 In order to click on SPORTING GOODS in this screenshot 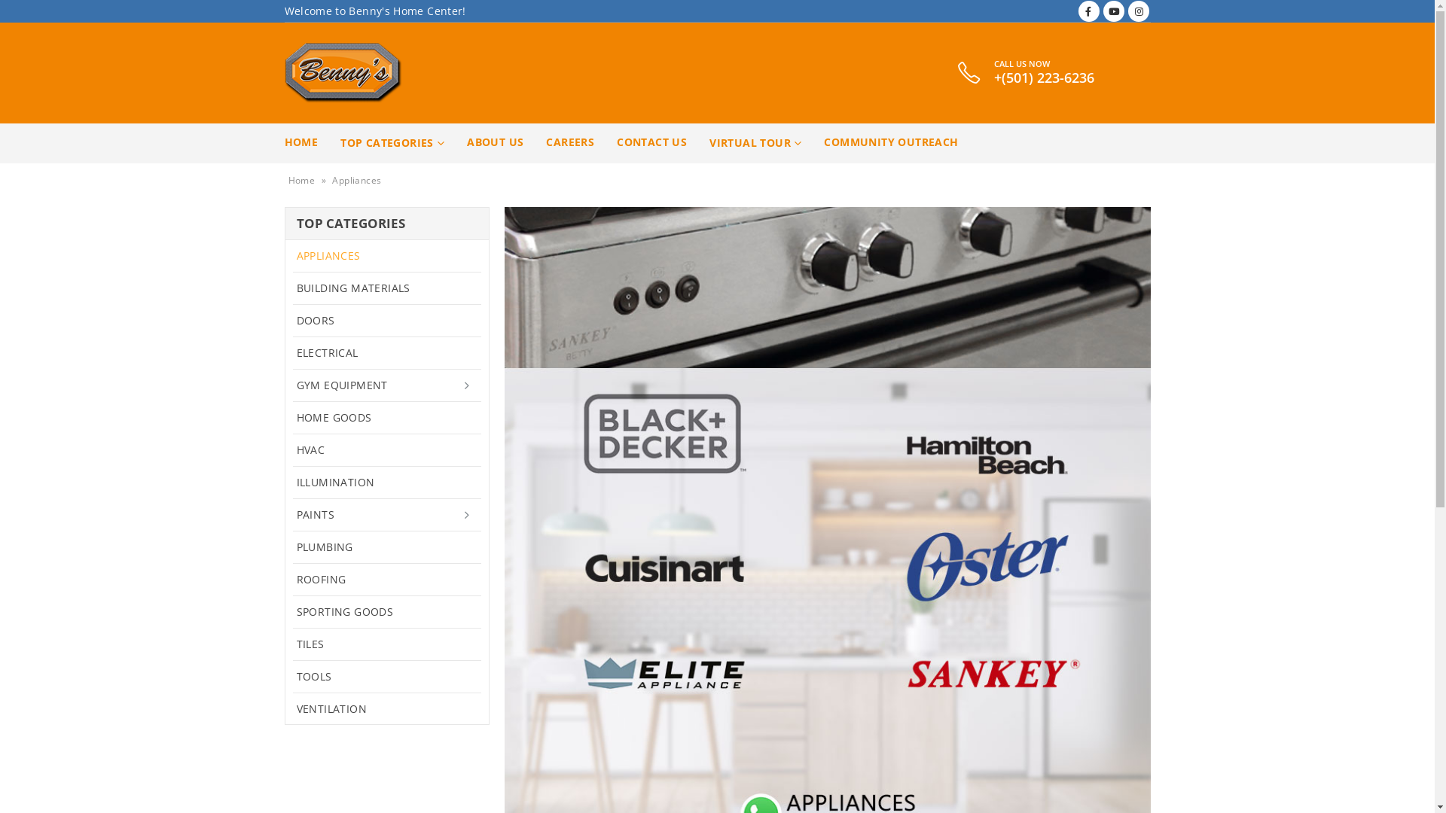, I will do `click(387, 611)`.